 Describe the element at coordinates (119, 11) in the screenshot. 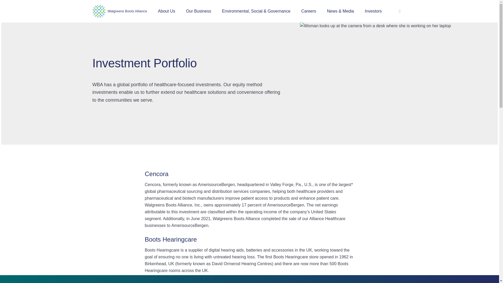

I see `Walgreens Boots Alliance` at that location.